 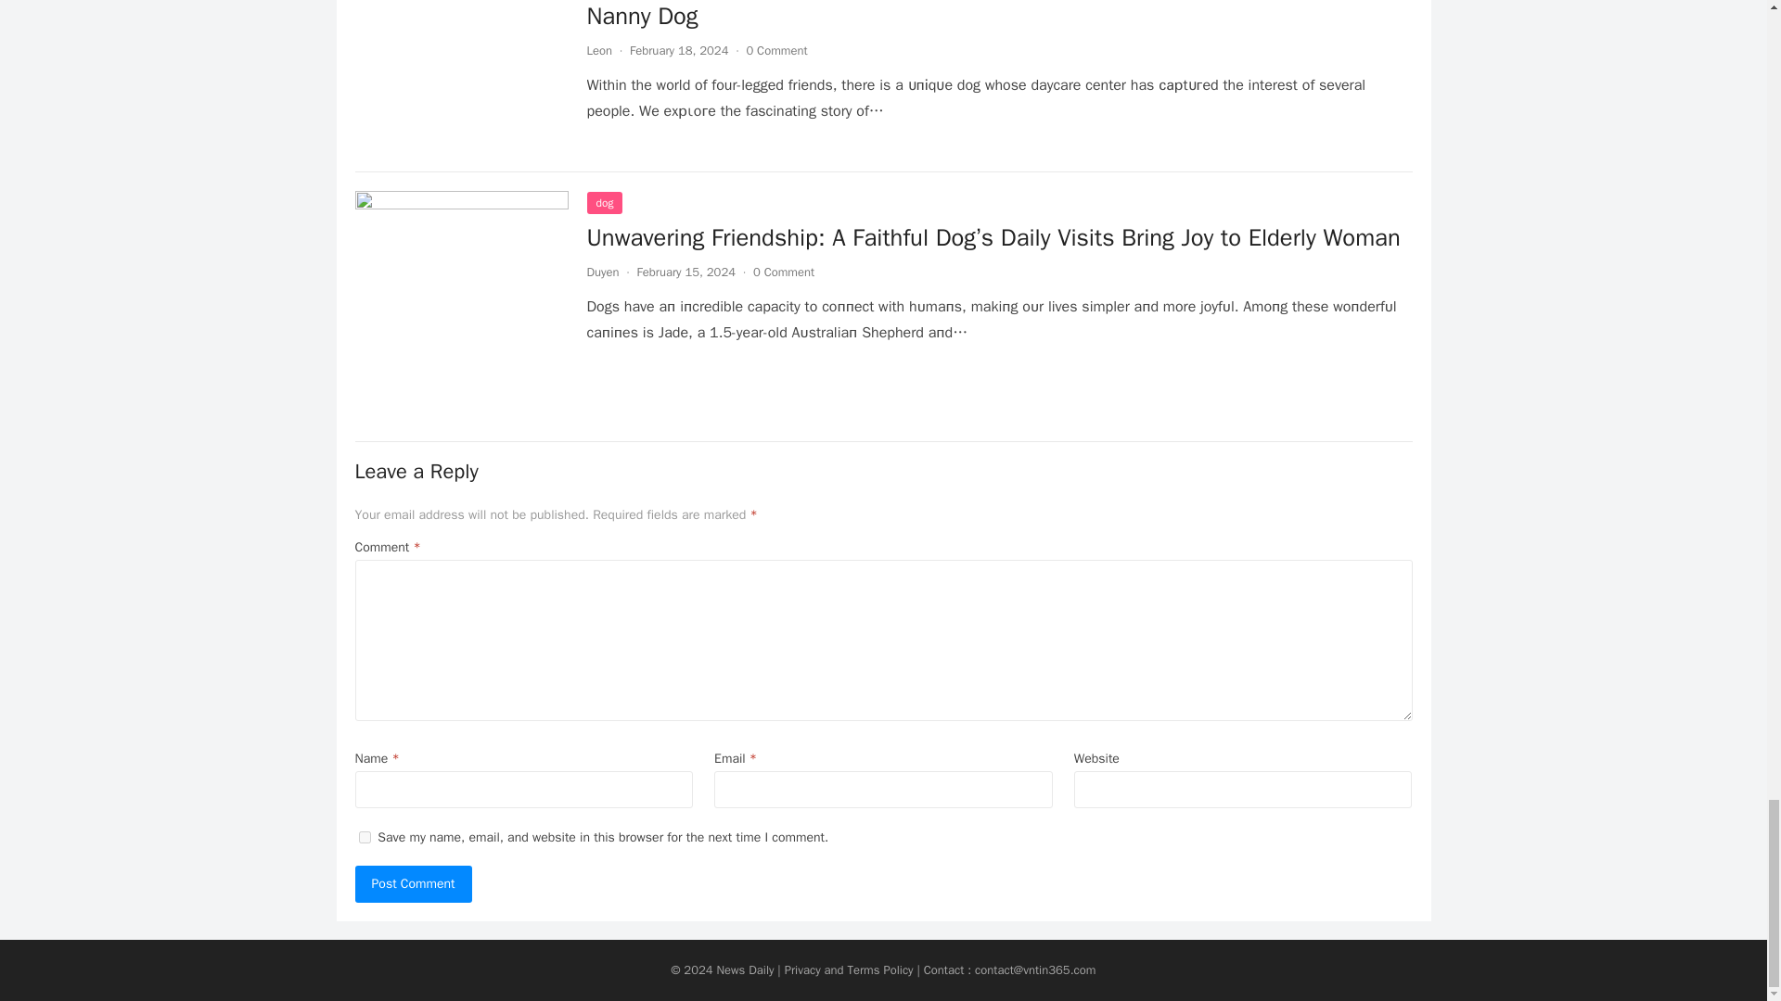 I want to click on yes, so click(x=364, y=838).